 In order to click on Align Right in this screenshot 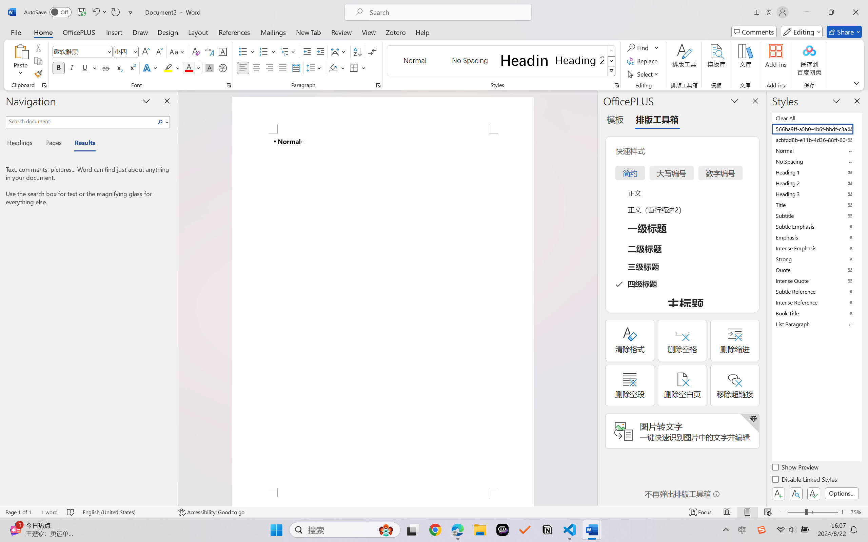, I will do `click(270, 68)`.